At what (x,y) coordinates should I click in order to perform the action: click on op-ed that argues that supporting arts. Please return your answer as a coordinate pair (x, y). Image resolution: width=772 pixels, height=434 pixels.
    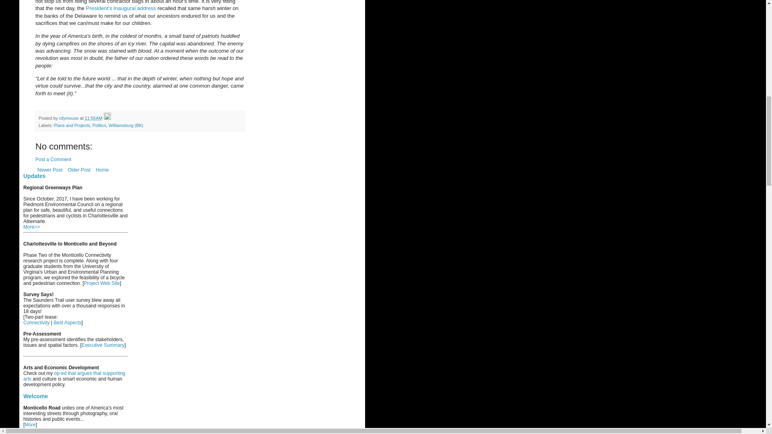
    Looking at the image, I should click on (74, 376).